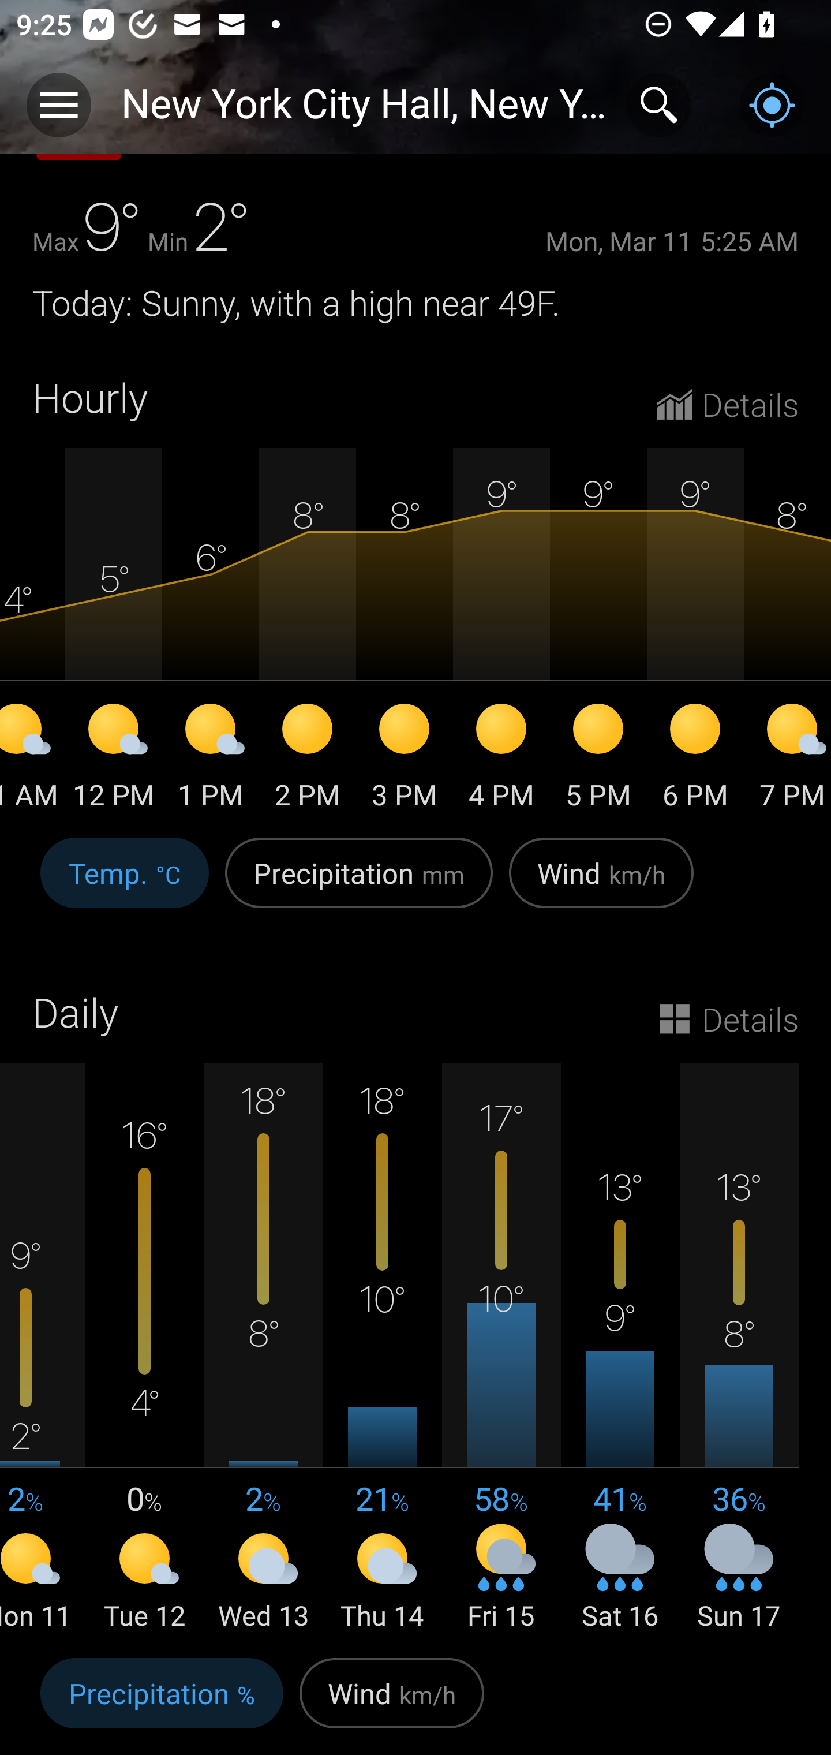  Describe the element at coordinates (501, 1349) in the screenshot. I see `17° 10° 58 % Fri 15` at that location.